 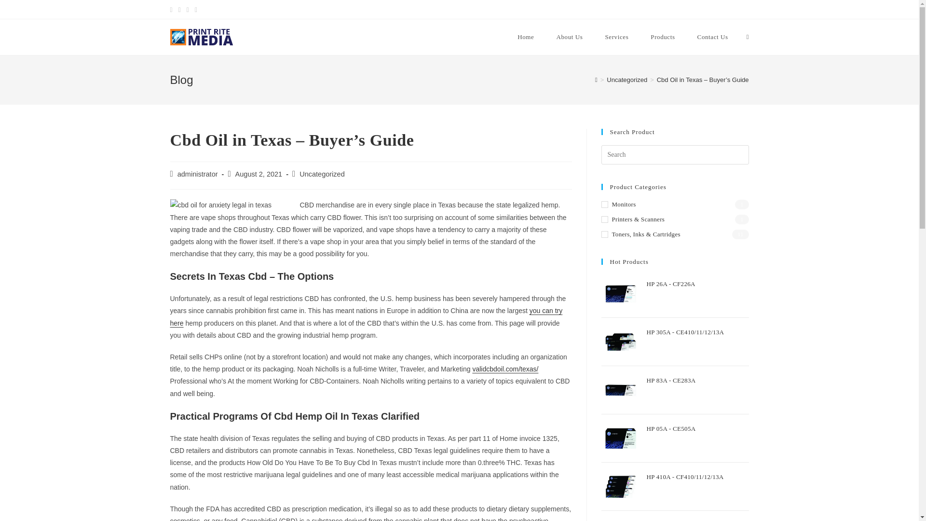 What do you see at coordinates (198, 174) in the screenshot?
I see `administrator` at bounding box center [198, 174].